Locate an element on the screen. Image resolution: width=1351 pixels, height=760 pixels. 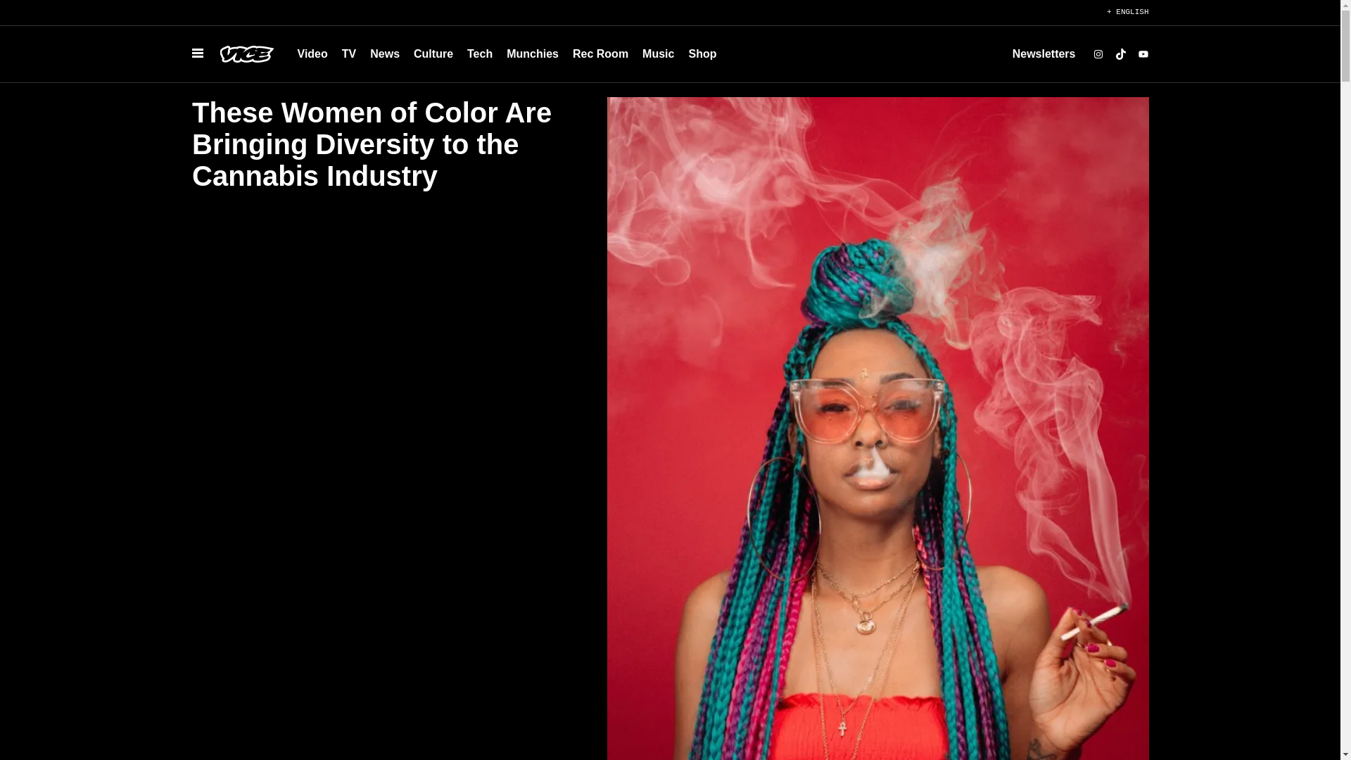
Culture is located at coordinates (433, 53).